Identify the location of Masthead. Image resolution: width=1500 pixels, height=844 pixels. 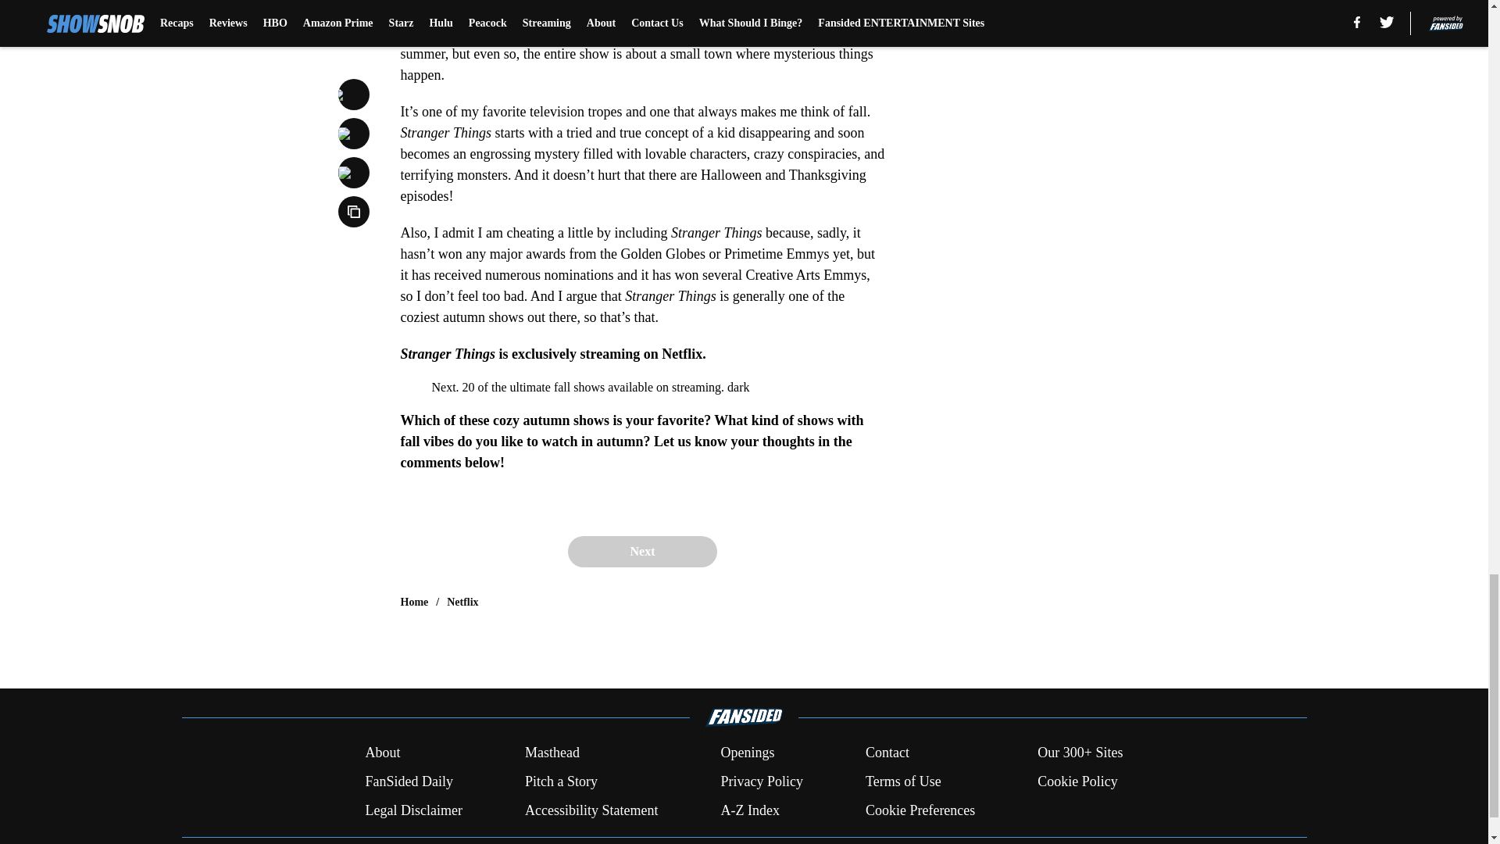
(552, 753).